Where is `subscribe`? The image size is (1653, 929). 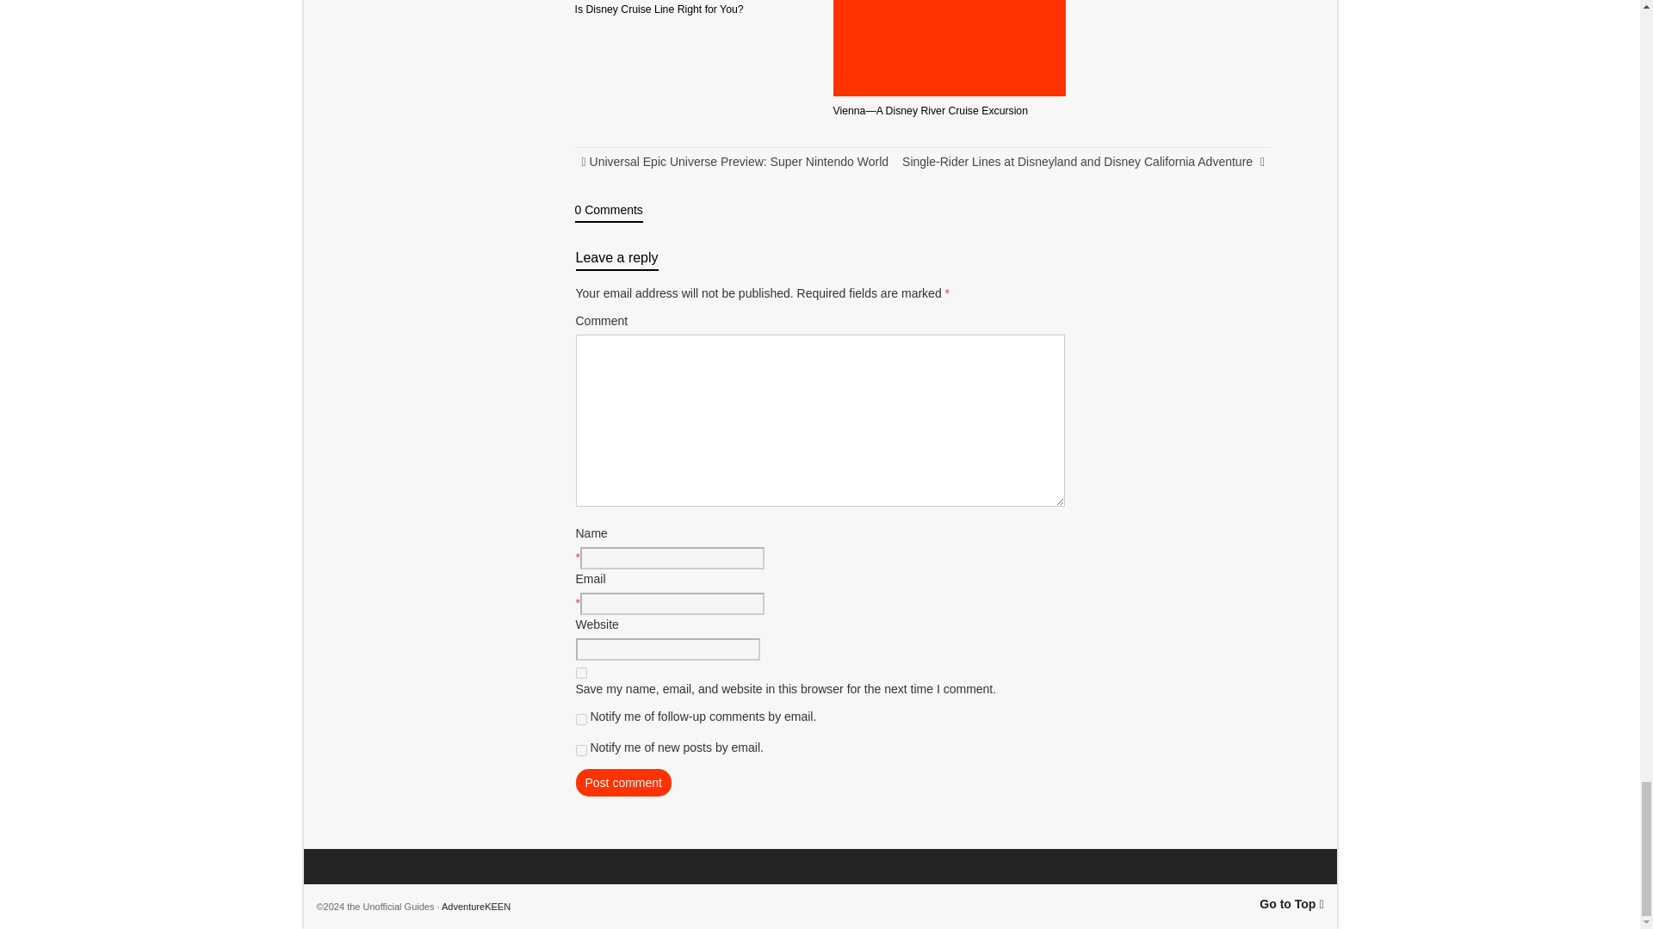
subscribe is located at coordinates (580, 719).